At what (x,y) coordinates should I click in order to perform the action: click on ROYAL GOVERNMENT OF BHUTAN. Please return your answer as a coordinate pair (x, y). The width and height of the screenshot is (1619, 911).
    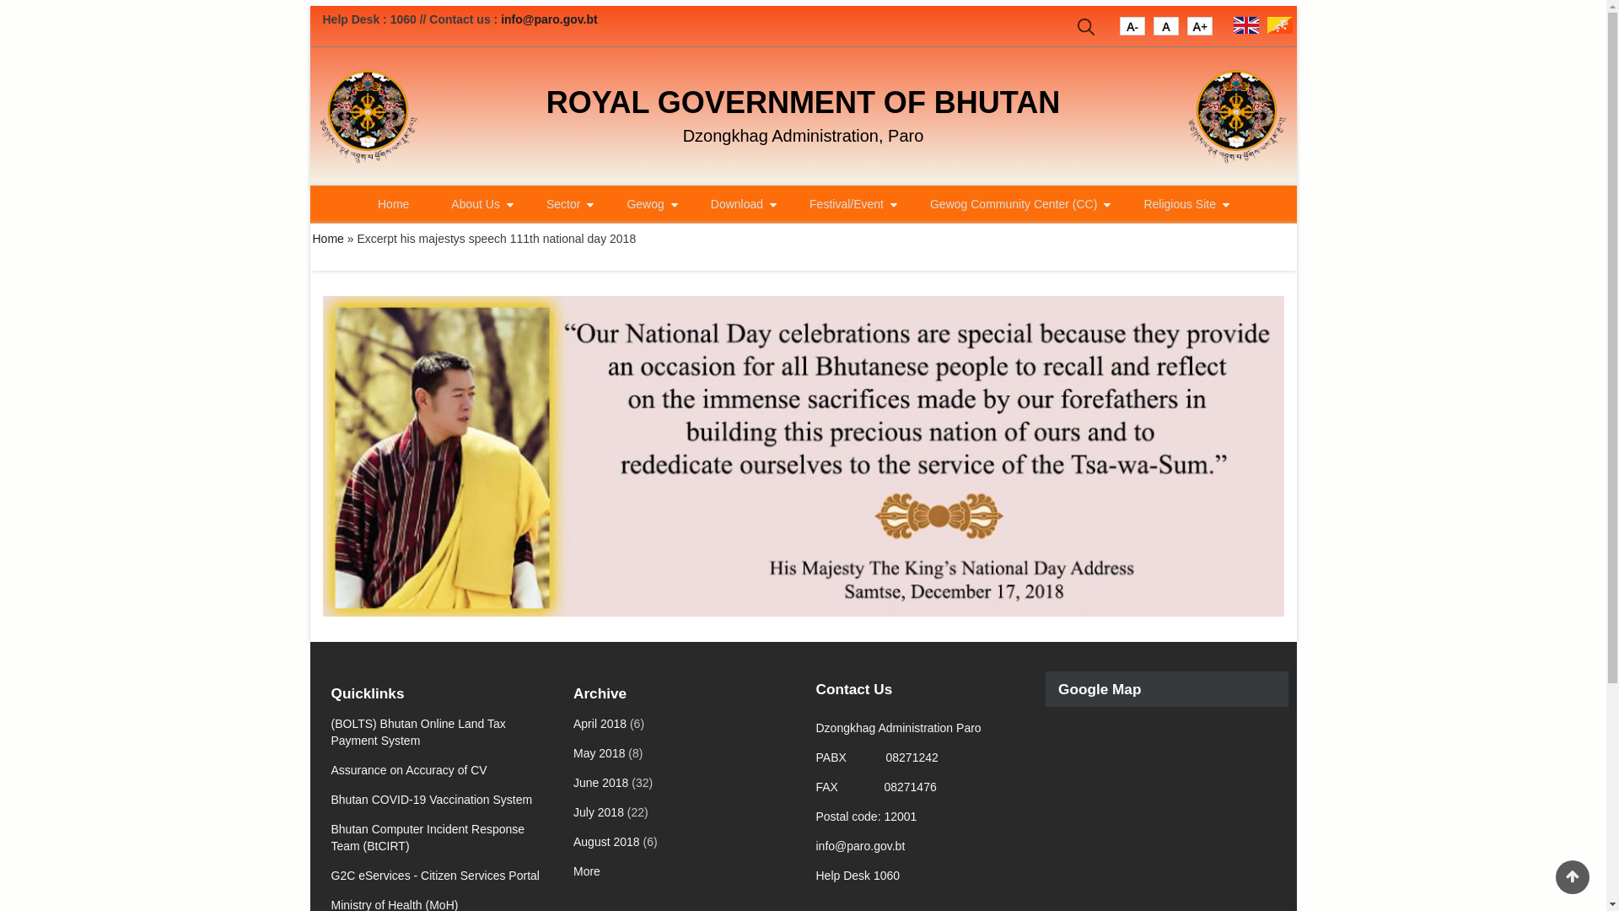
    Looking at the image, I should click on (803, 103).